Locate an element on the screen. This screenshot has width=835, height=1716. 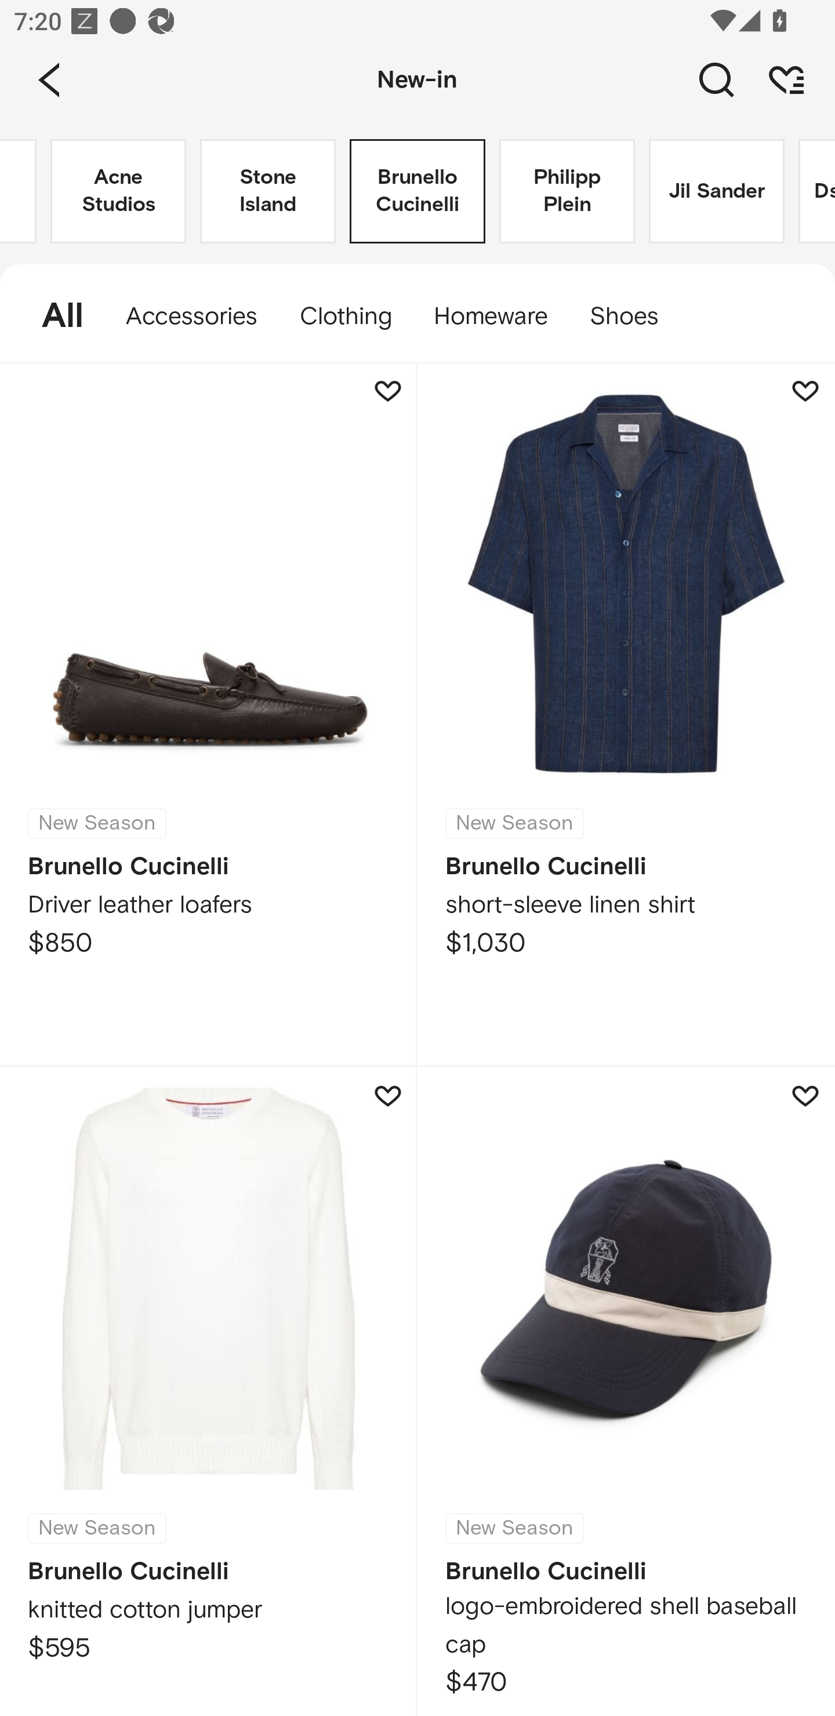
Shoes is located at coordinates (634, 317).